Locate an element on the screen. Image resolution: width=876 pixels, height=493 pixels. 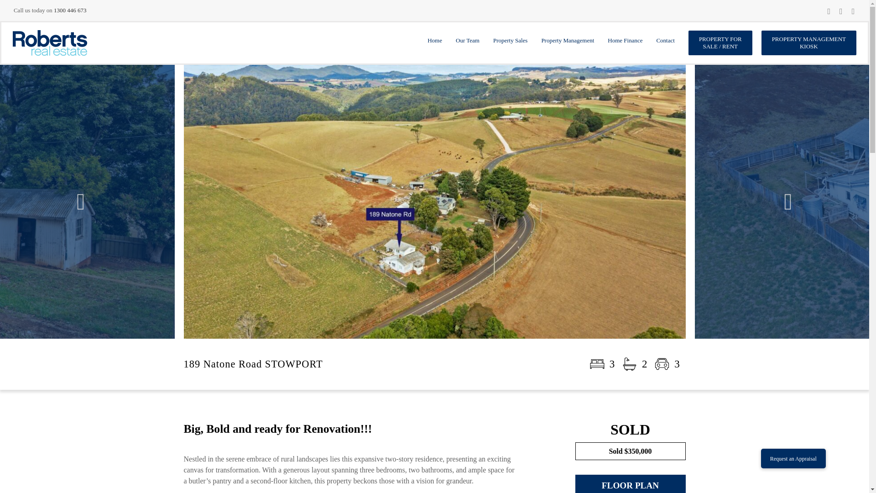
1300 446 673 is located at coordinates (70, 10).